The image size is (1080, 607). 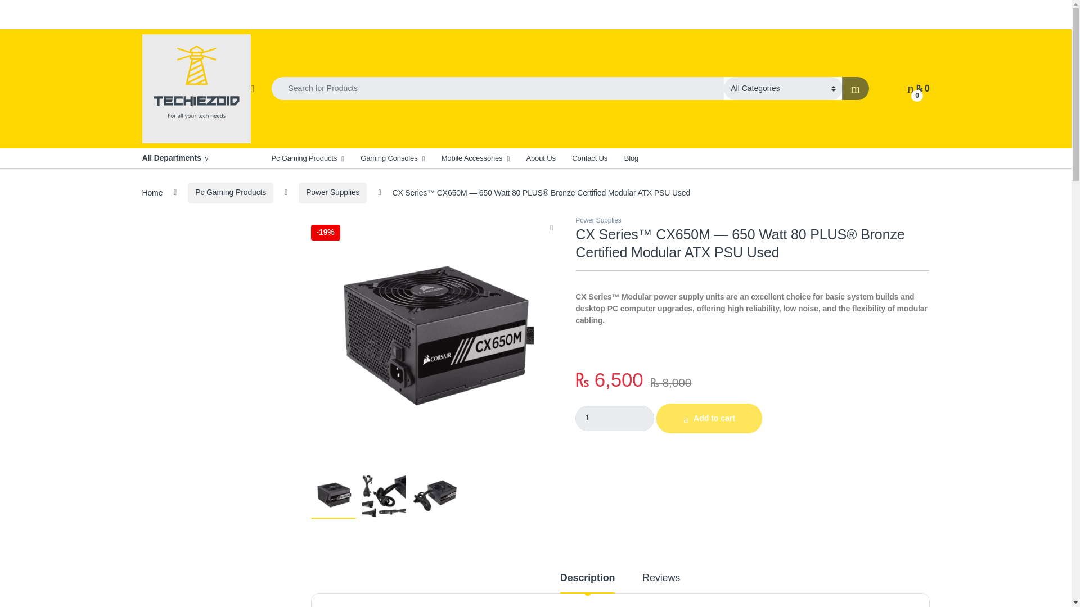 I want to click on 1, so click(x=615, y=418).